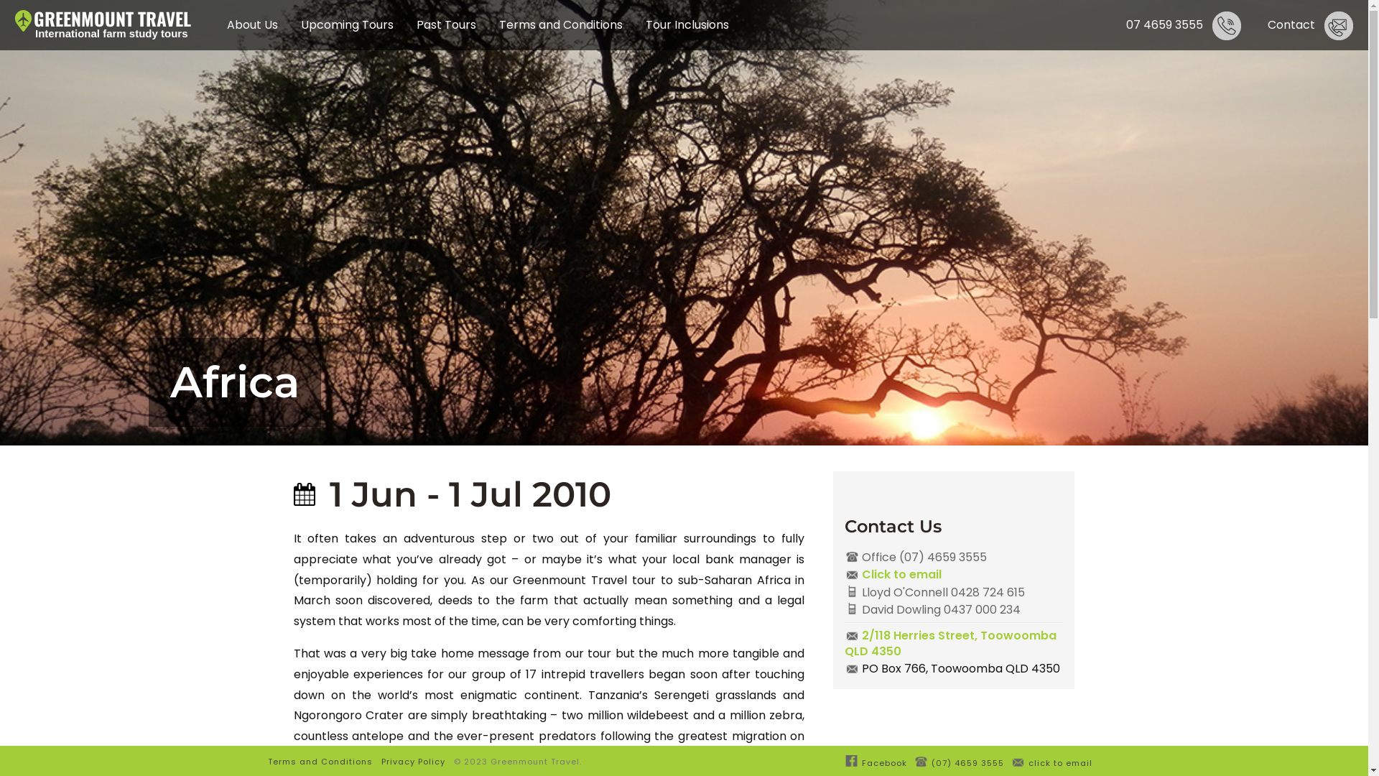  What do you see at coordinates (954, 609) in the screenshot?
I see `David Dowling 0437 000 234` at bounding box center [954, 609].